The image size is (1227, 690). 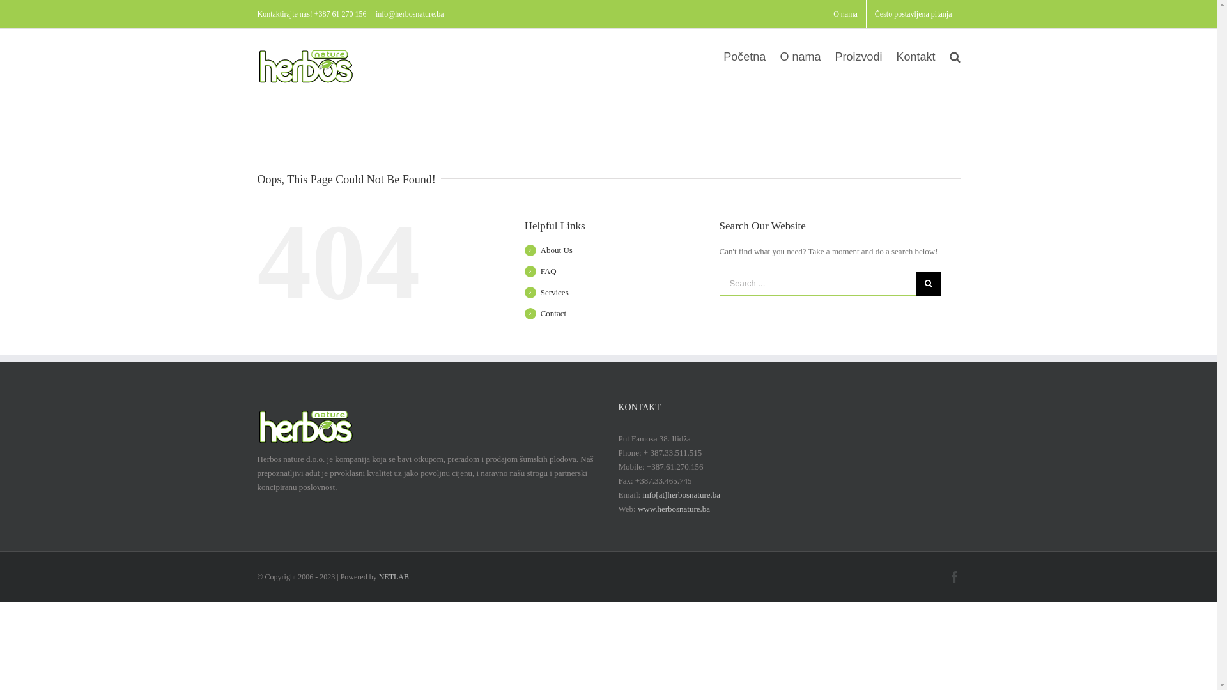 What do you see at coordinates (553, 313) in the screenshot?
I see `Contact` at bounding box center [553, 313].